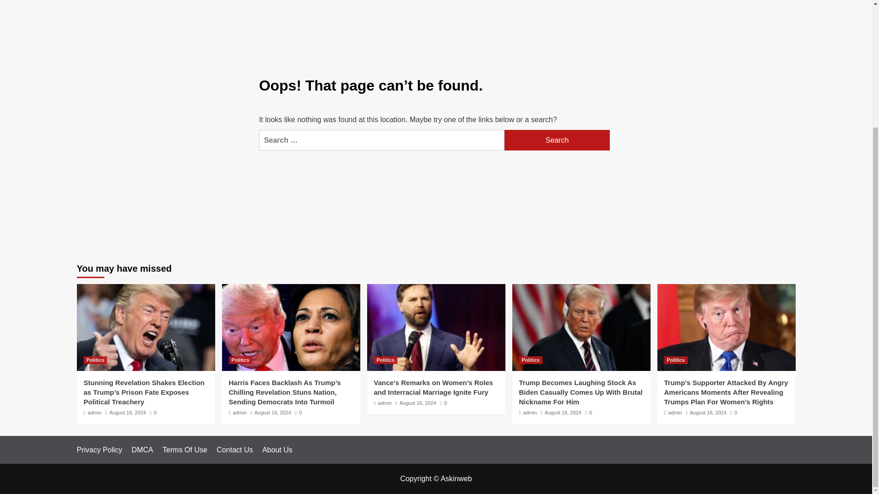 This screenshot has height=494, width=879. I want to click on Politics, so click(240, 360).